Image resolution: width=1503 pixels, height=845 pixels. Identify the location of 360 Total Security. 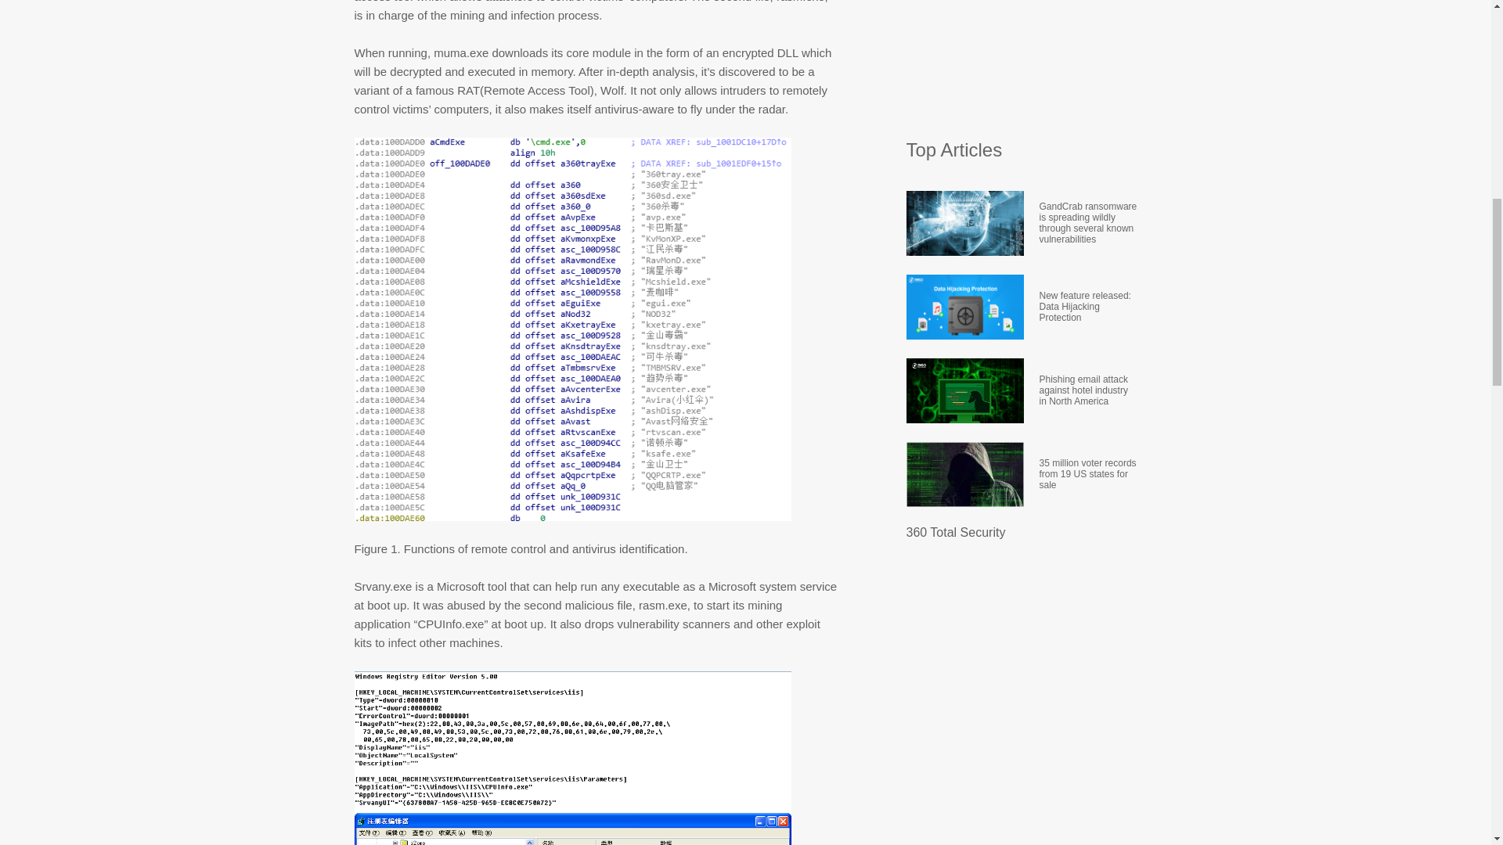
(955, 532).